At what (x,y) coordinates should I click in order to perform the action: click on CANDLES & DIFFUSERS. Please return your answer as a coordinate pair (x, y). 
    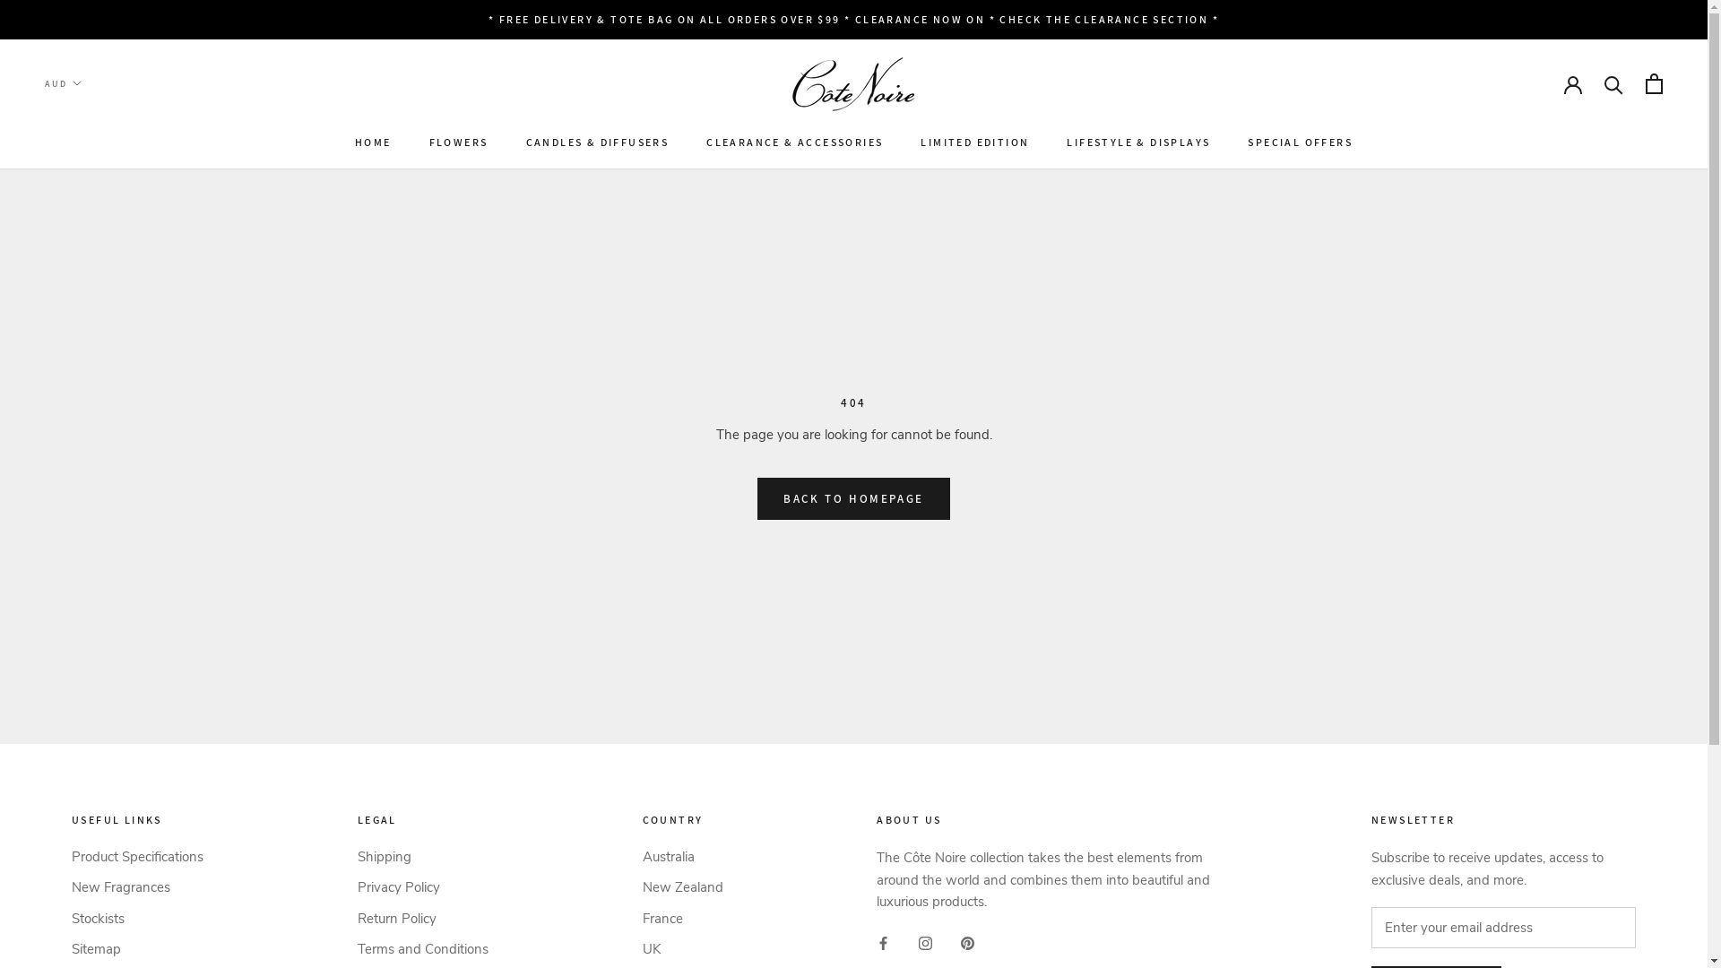
    Looking at the image, I should click on (597, 142).